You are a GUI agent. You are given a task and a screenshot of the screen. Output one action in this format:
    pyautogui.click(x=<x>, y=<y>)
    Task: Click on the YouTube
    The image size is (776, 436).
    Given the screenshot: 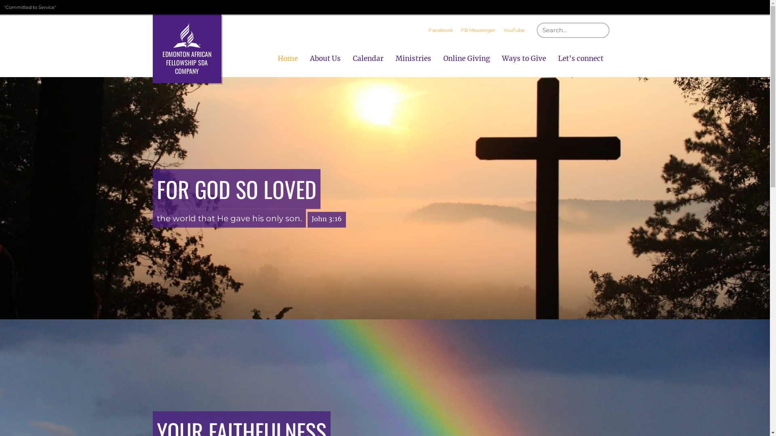 What is the action you would take?
    pyautogui.click(x=514, y=30)
    